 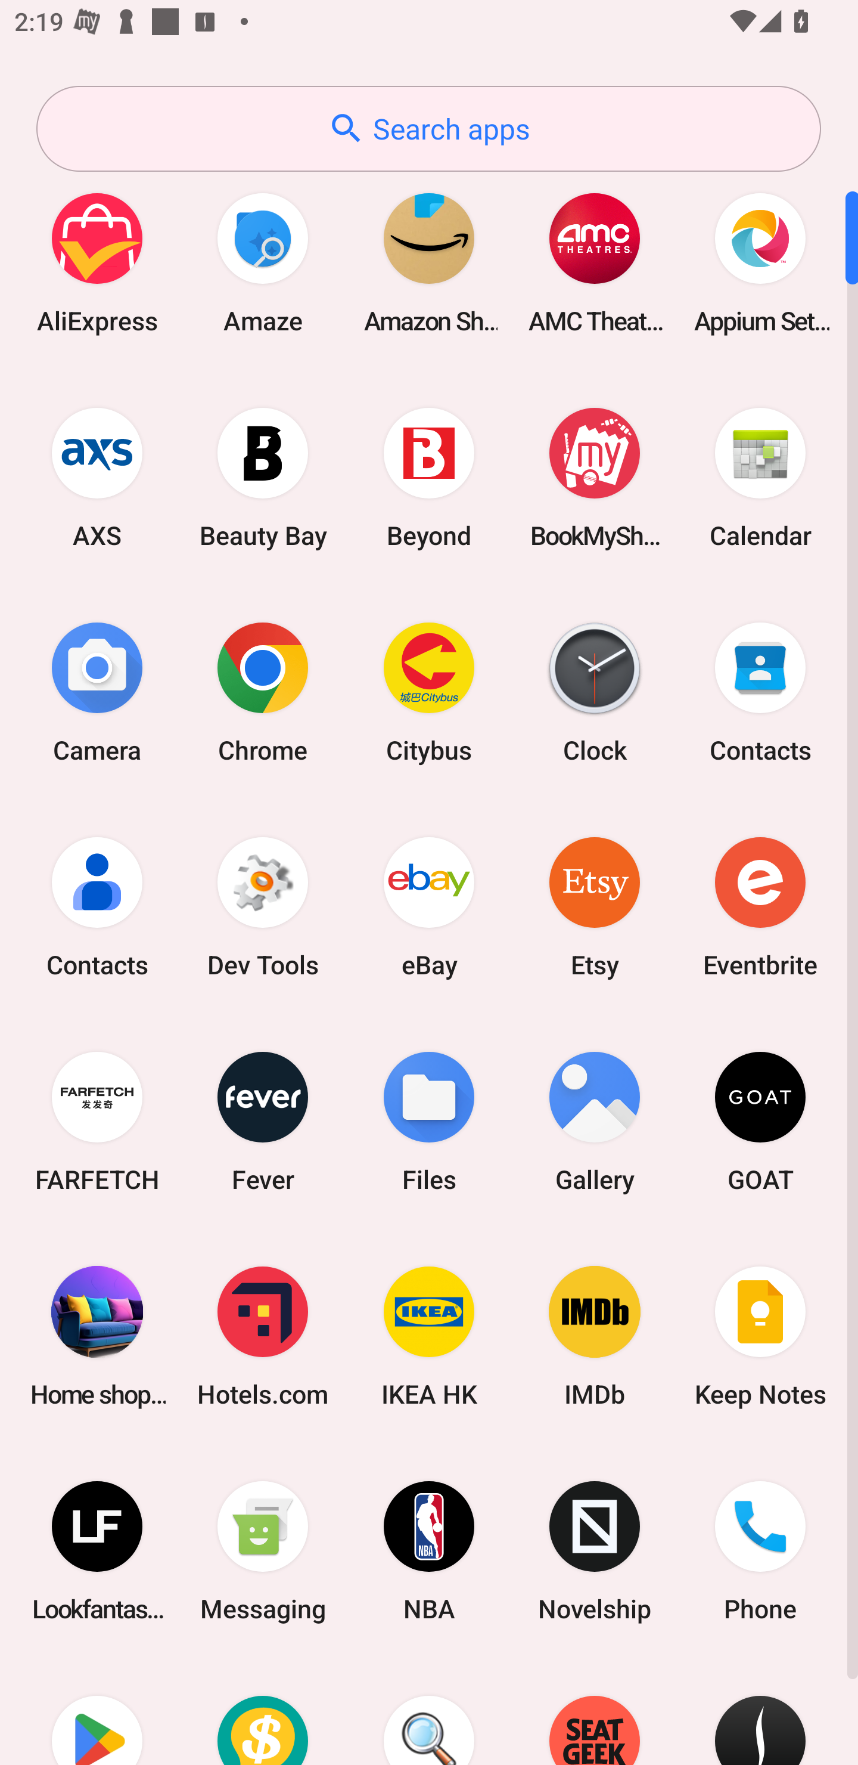 What do you see at coordinates (429, 1121) in the screenshot?
I see `Files` at bounding box center [429, 1121].